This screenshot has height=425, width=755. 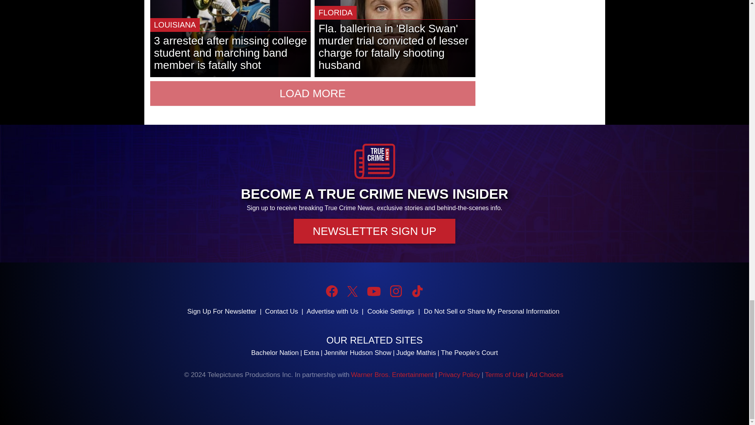 I want to click on TikTok, so click(x=417, y=291).